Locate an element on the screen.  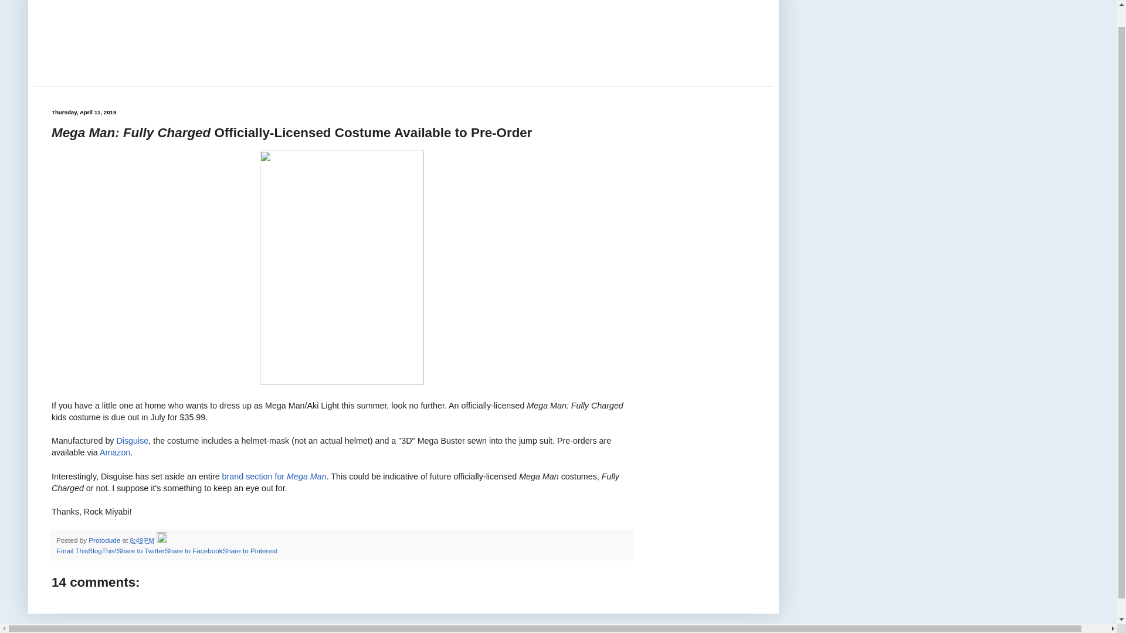
brand section for Mega Man is located at coordinates (274, 476).